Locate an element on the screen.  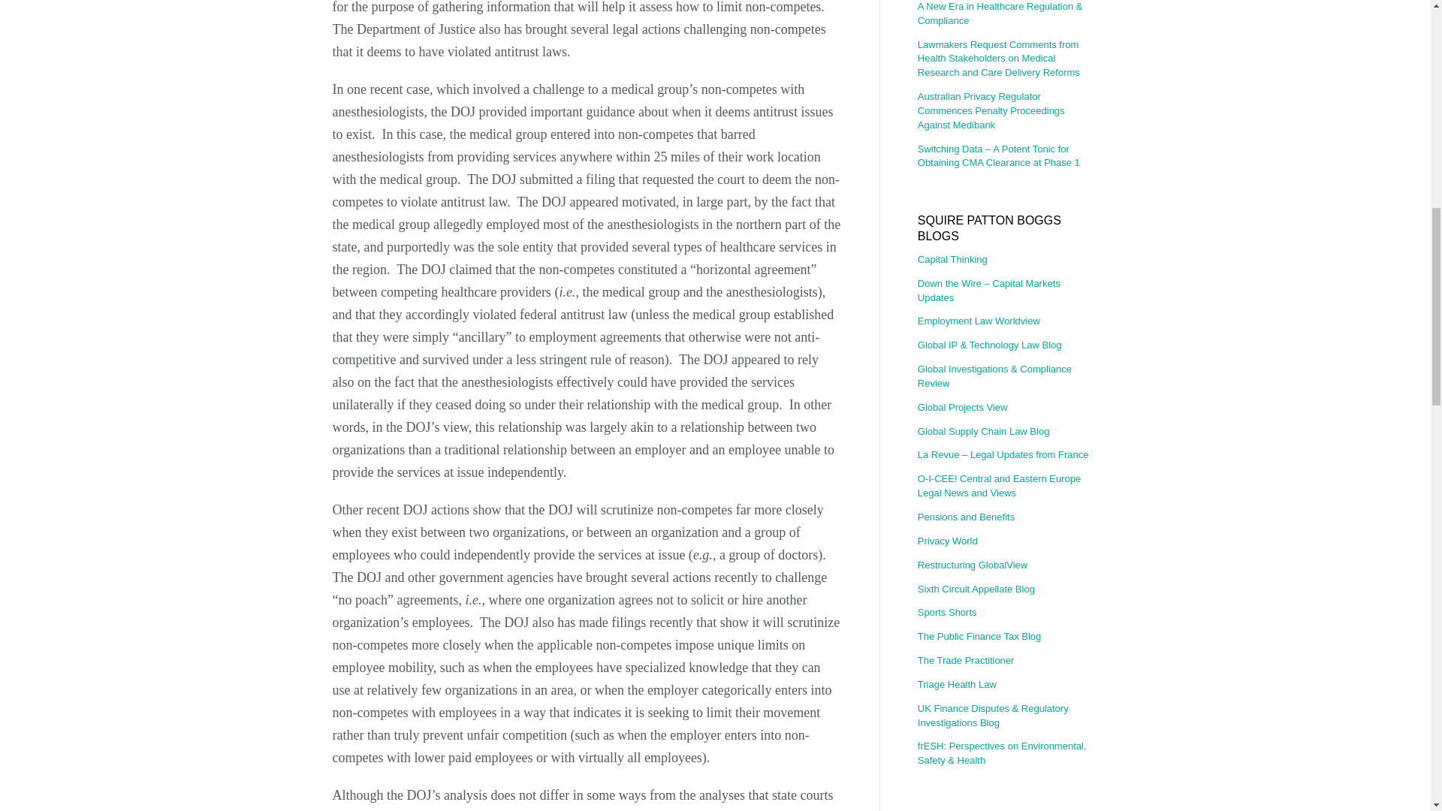
Restructuring GlobalView is located at coordinates (1007, 565).